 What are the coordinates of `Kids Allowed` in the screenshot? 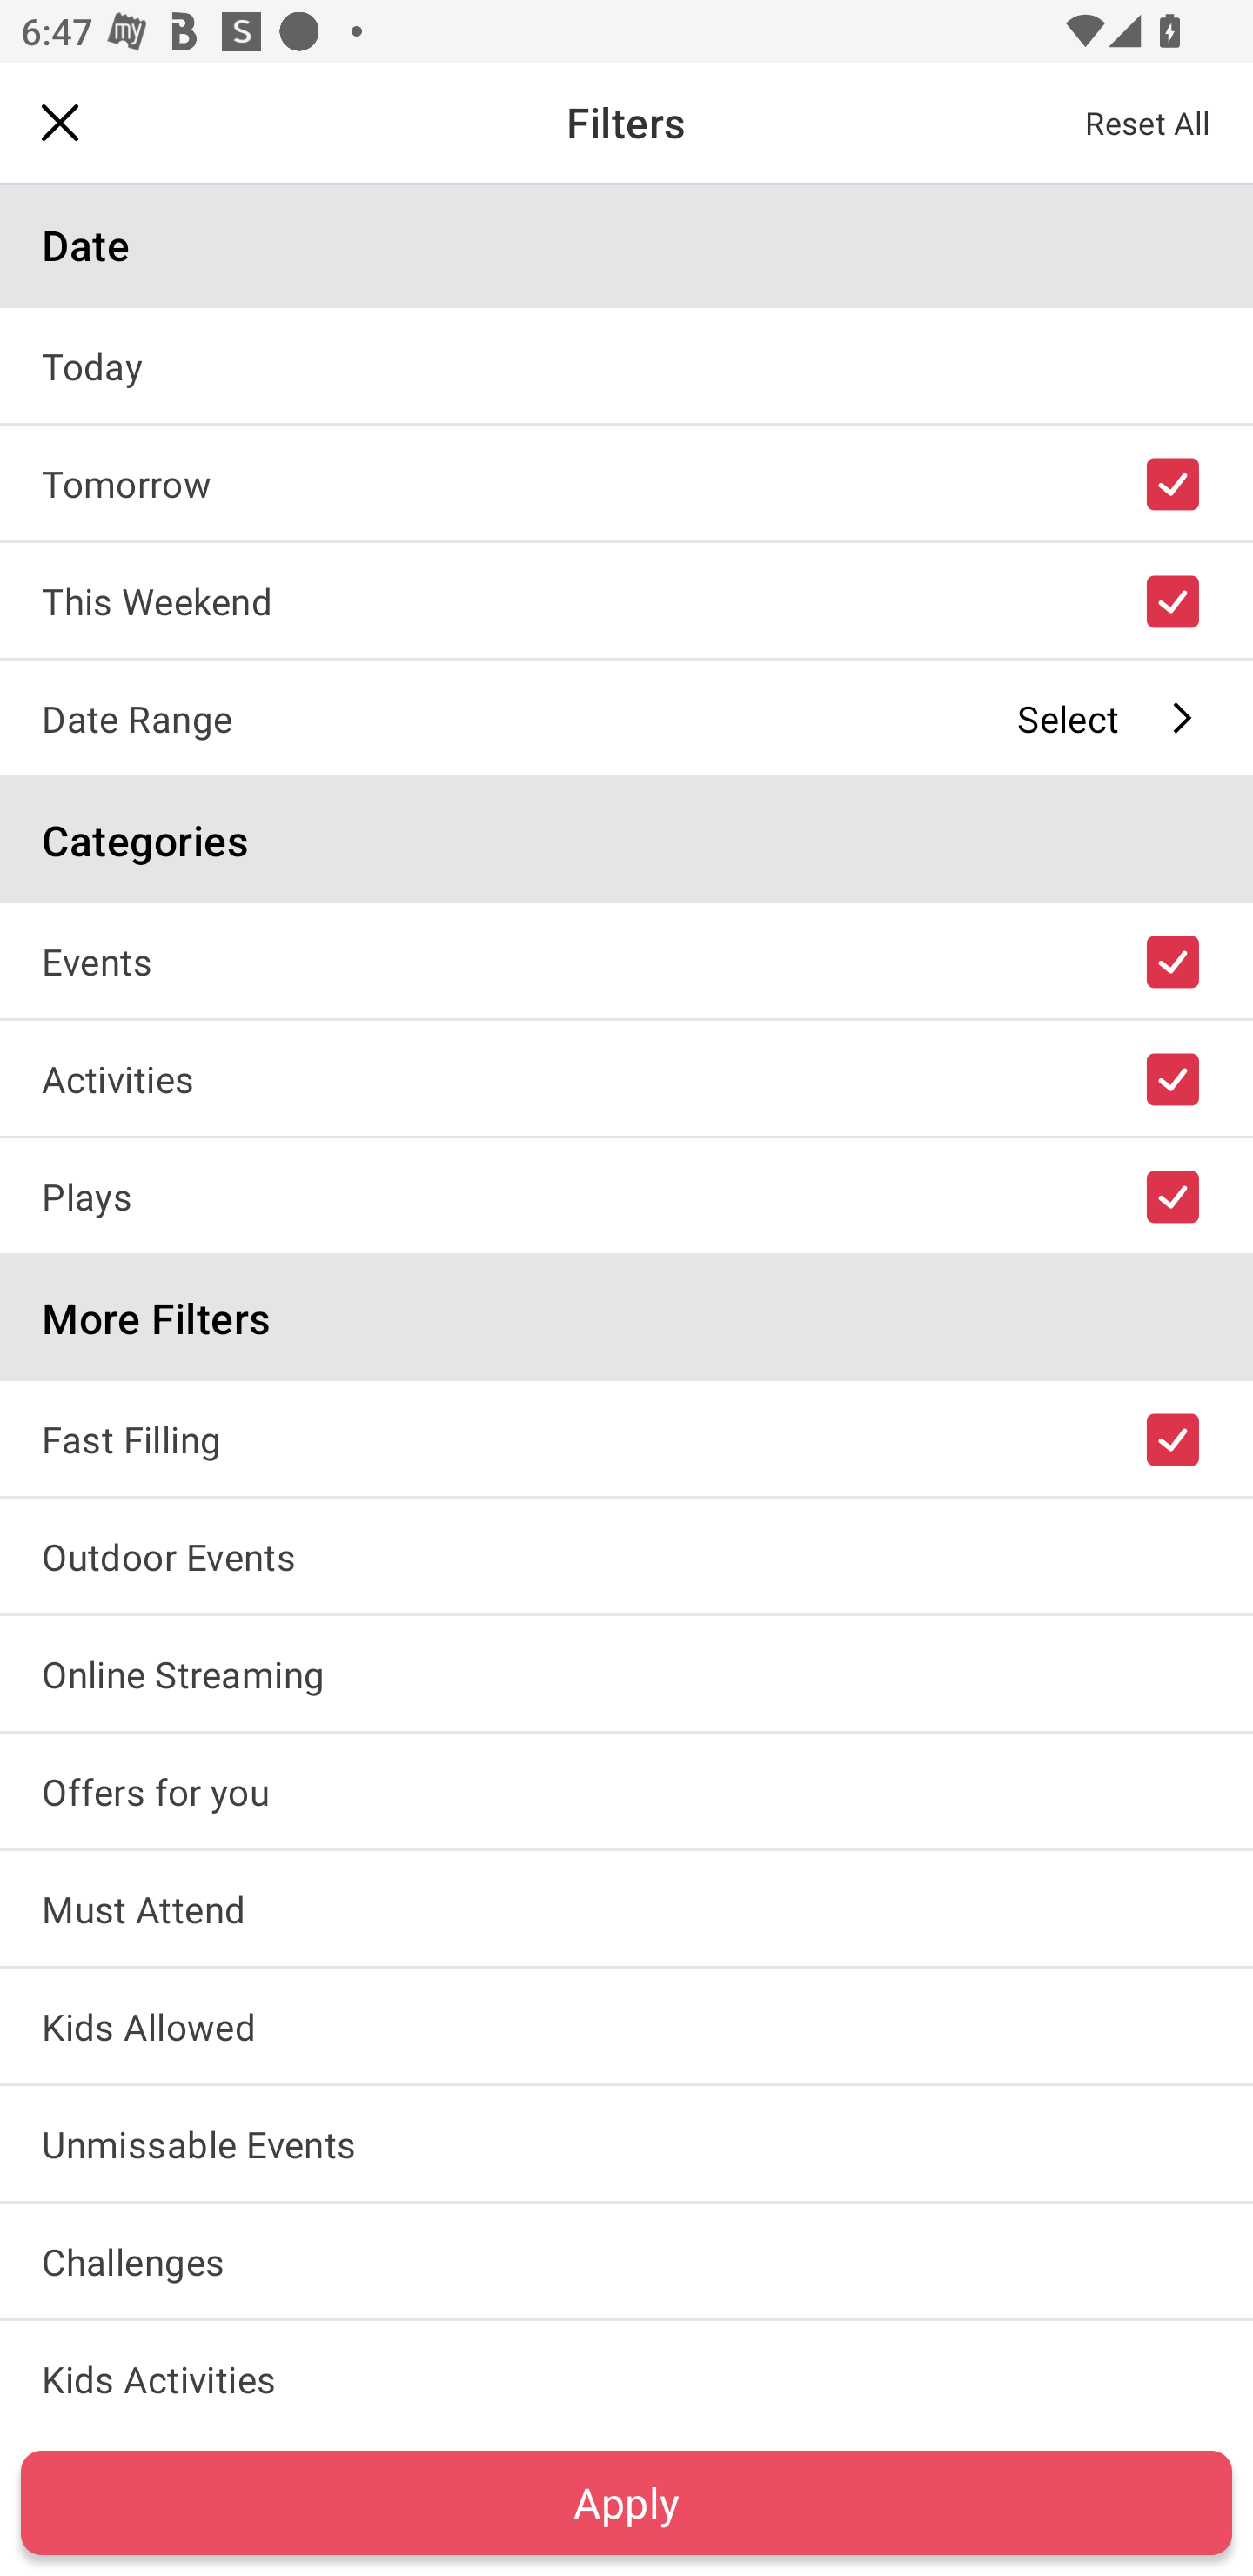 It's located at (626, 2026).